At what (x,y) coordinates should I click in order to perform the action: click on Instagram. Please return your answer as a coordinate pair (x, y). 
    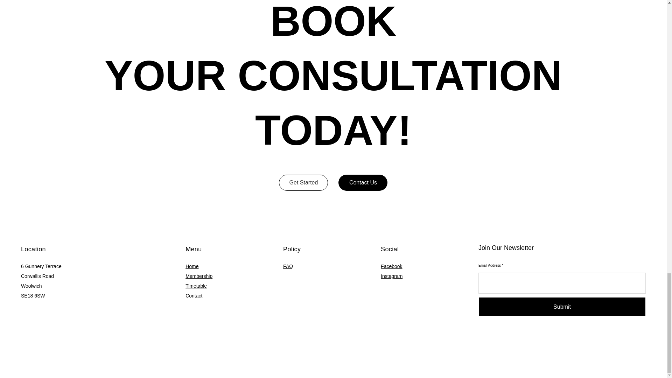
    Looking at the image, I should click on (392, 276).